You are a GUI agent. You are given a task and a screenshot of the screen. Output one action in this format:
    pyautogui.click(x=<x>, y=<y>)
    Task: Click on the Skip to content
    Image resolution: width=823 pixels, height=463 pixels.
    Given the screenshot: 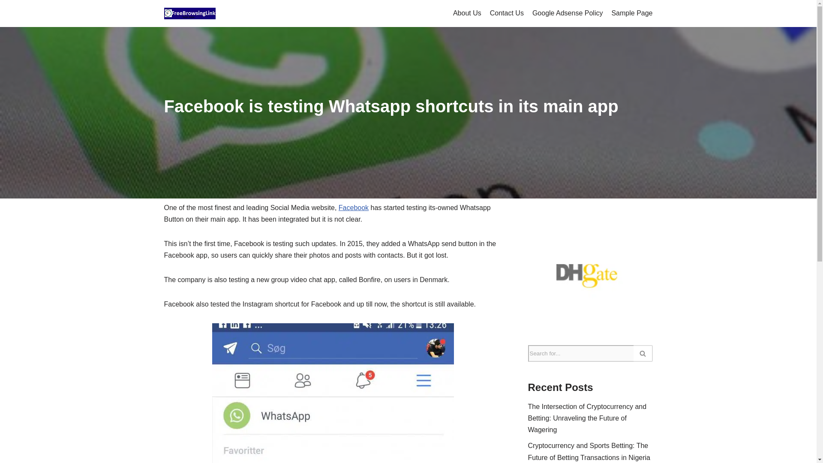 What is the action you would take?
    pyautogui.click(x=6, y=18)
    